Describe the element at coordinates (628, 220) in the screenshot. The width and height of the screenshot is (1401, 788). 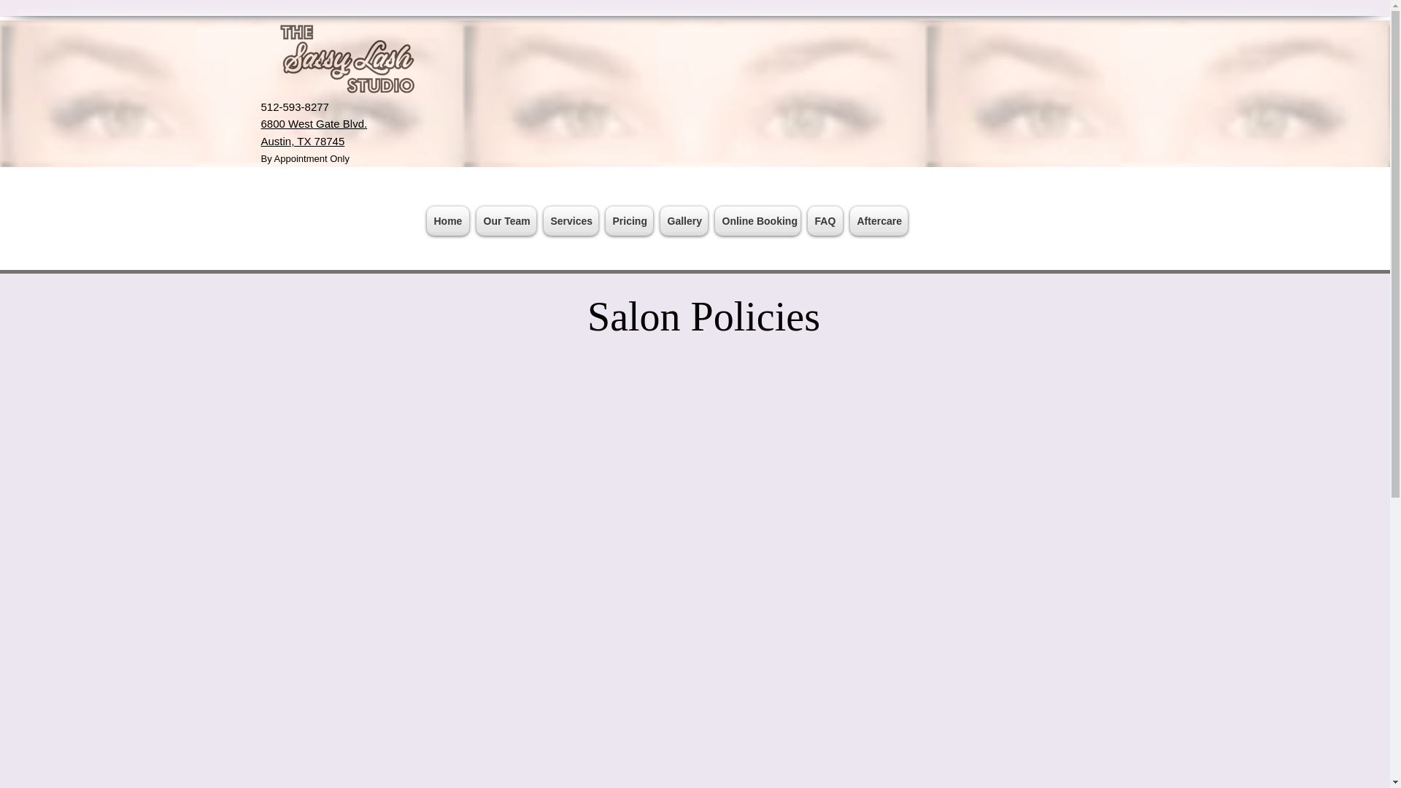
I see `Pricing` at that location.